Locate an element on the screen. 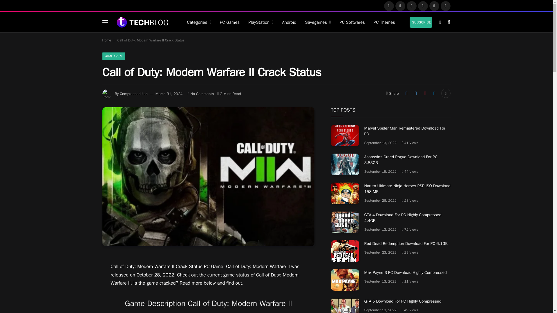  Facebook is located at coordinates (389, 6).